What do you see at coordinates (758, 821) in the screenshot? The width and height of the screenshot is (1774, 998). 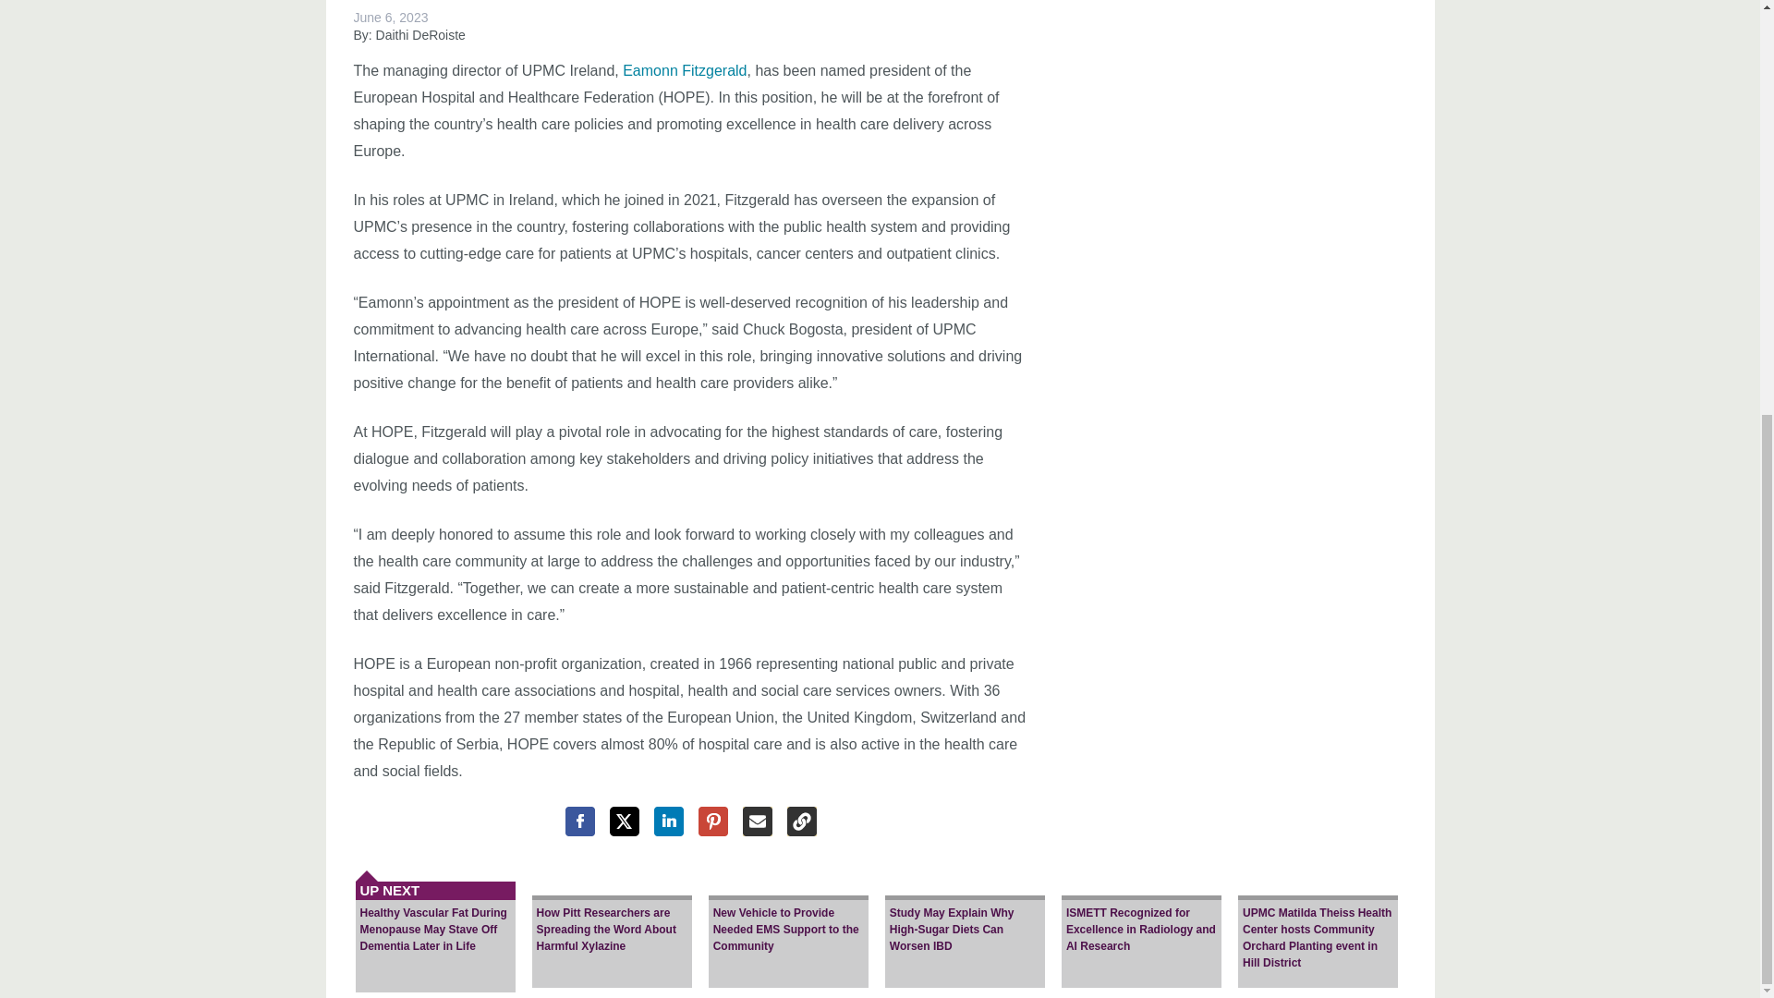 I see `Forward via email` at bounding box center [758, 821].